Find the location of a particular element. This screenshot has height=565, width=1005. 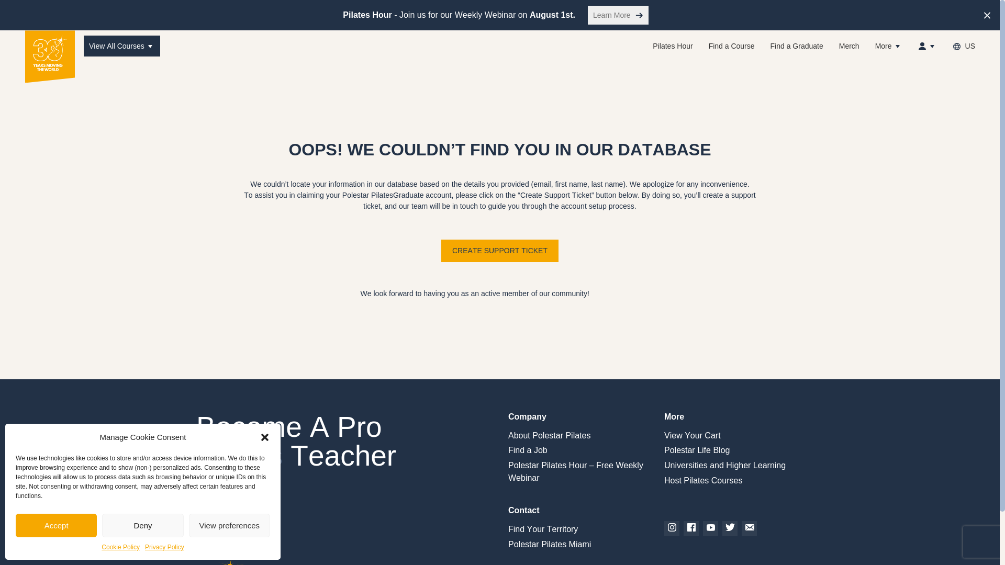

View preferences is located at coordinates (229, 525).